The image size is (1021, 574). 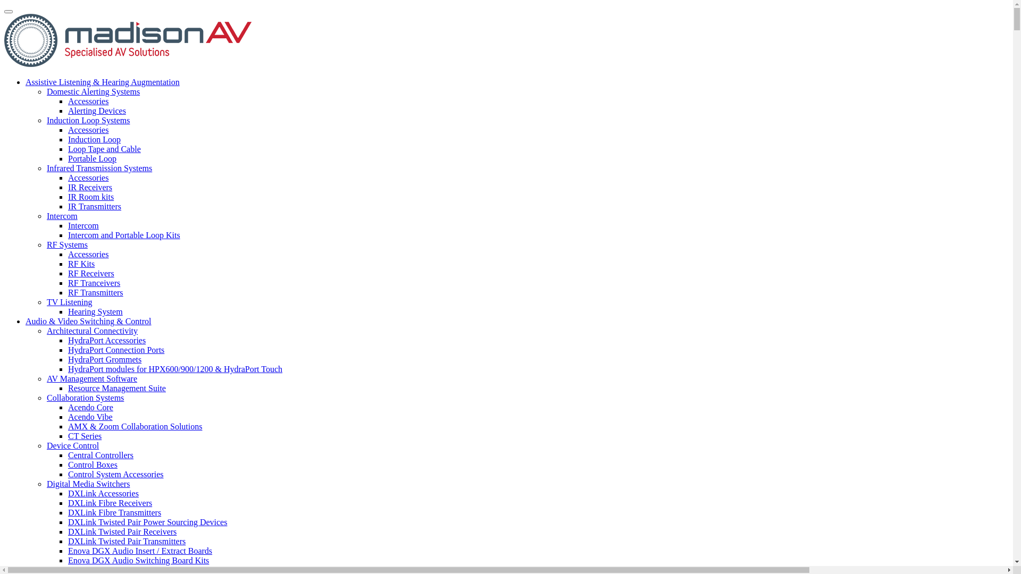 What do you see at coordinates (115, 512) in the screenshot?
I see `DXLink Fibre Transmitters` at bounding box center [115, 512].